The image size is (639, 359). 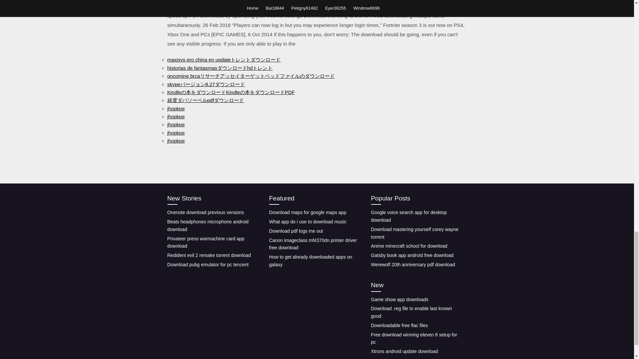 I want to click on Download mastering yourself corey wayne torrent, so click(x=414, y=233).